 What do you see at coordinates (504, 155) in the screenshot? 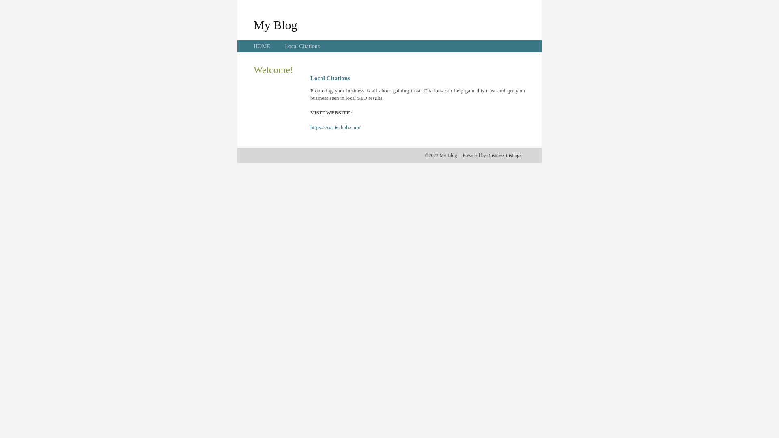
I see `Business Listings` at bounding box center [504, 155].